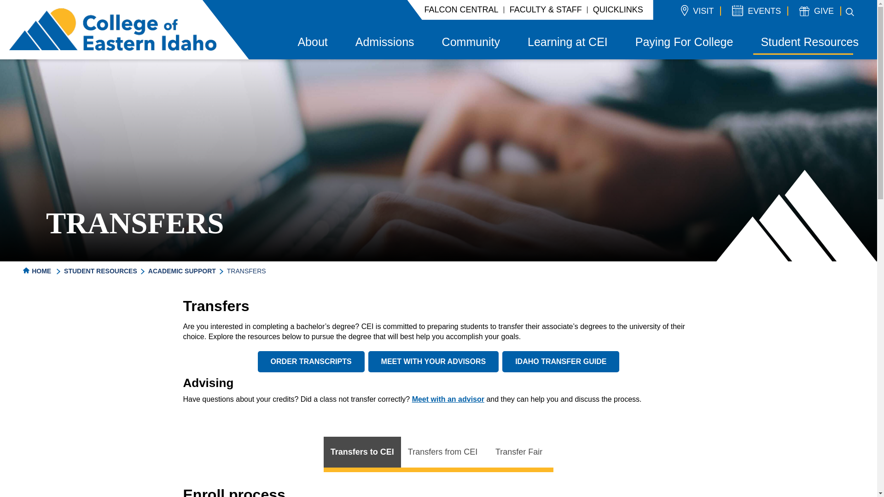 This screenshot has height=497, width=884. Describe the element at coordinates (112, 29) in the screenshot. I see `Home` at that location.